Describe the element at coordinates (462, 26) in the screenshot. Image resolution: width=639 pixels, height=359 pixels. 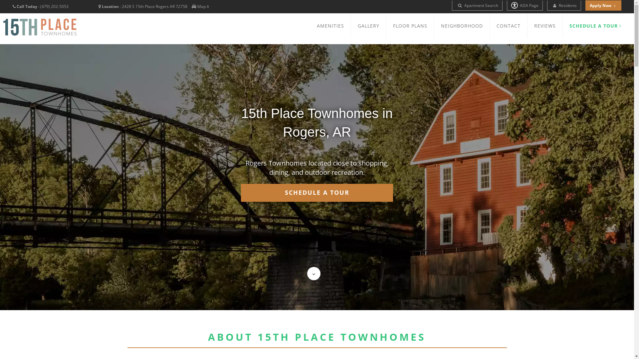
I see `NEIGHBORHOOD` at that location.